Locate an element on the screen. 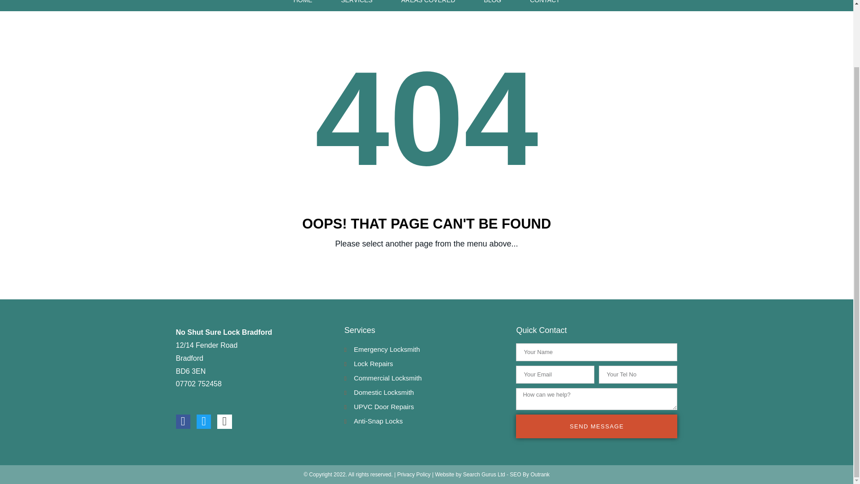 The image size is (860, 484). Anti-Snap Locks is located at coordinates (426, 421).